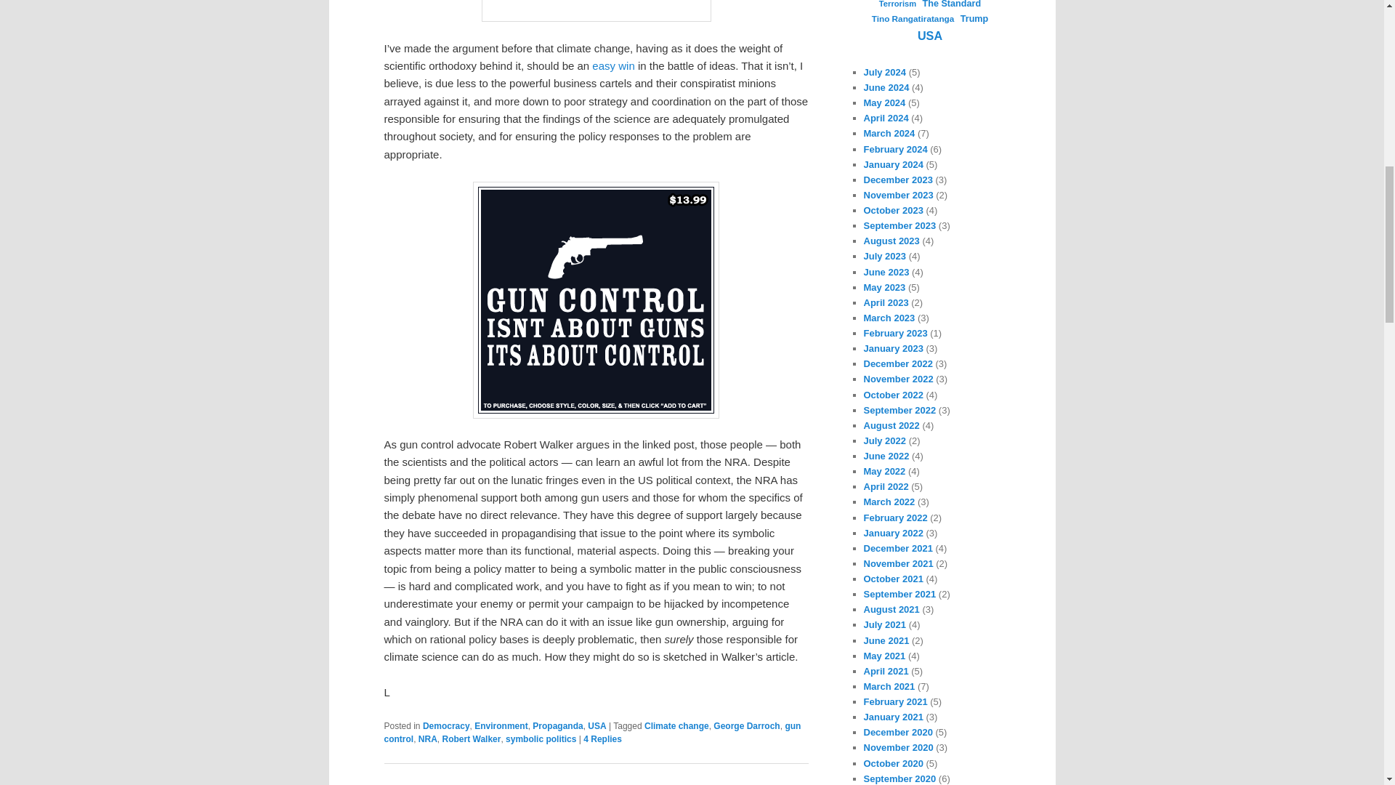 The width and height of the screenshot is (1395, 785). What do you see at coordinates (428, 738) in the screenshot?
I see `NRA` at bounding box center [428, 738].